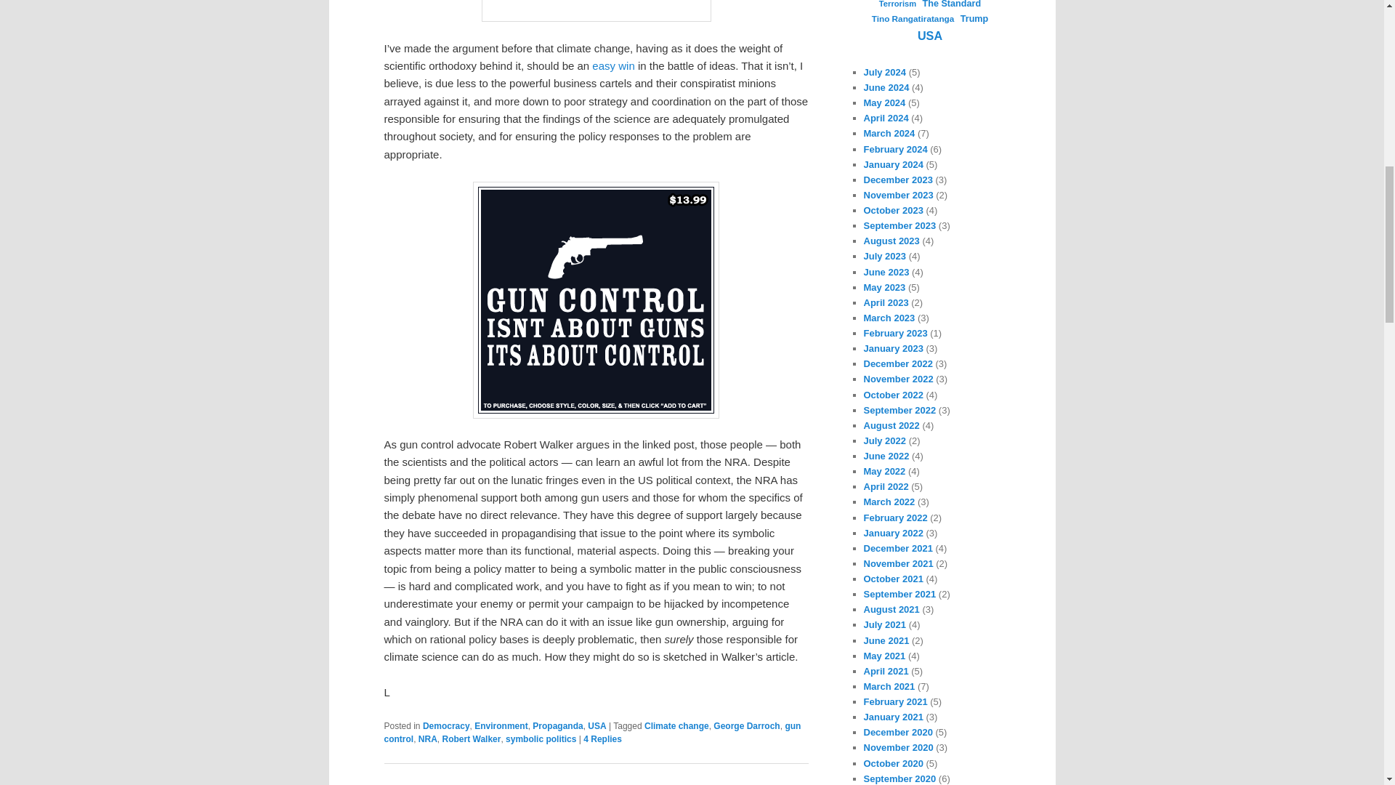 The width and height of the screenshot is (1395, 785). What do you see at coordinates (428, 738) in the screenshot?
I see `NRA` at bounding box center [428, 738].